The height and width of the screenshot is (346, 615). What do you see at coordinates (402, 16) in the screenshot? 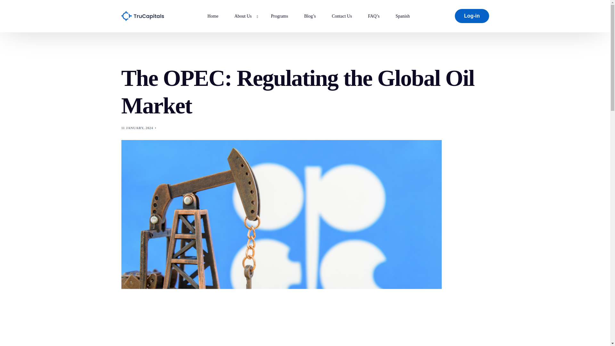
I see `Spanish` at bounding box center [402, 16].